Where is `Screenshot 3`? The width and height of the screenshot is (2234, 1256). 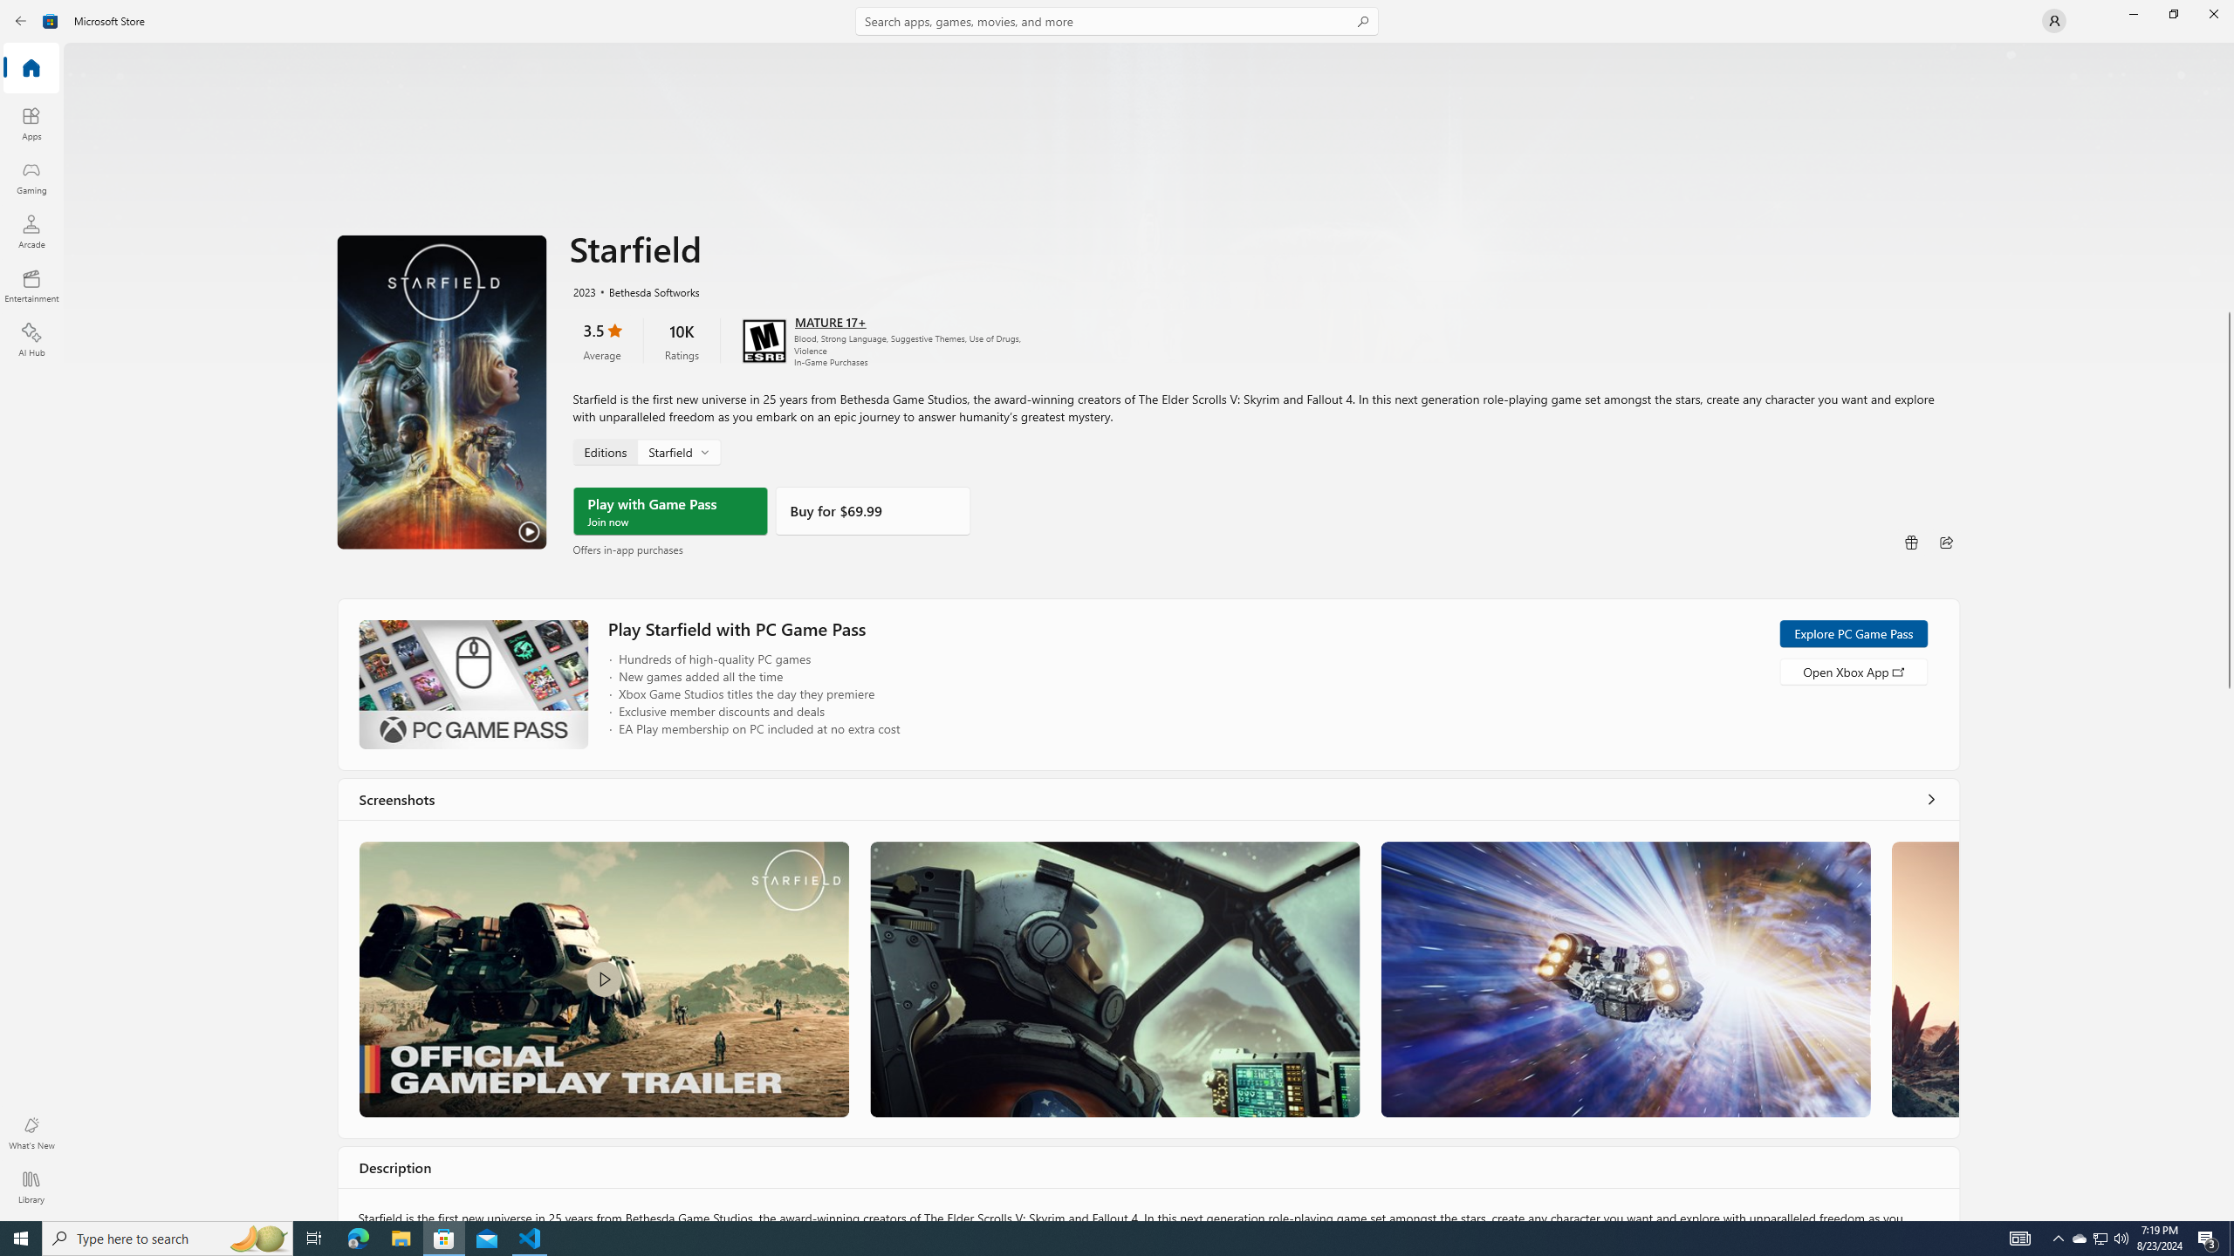
Screenshot 3 is located at coordinates (1625, 979).